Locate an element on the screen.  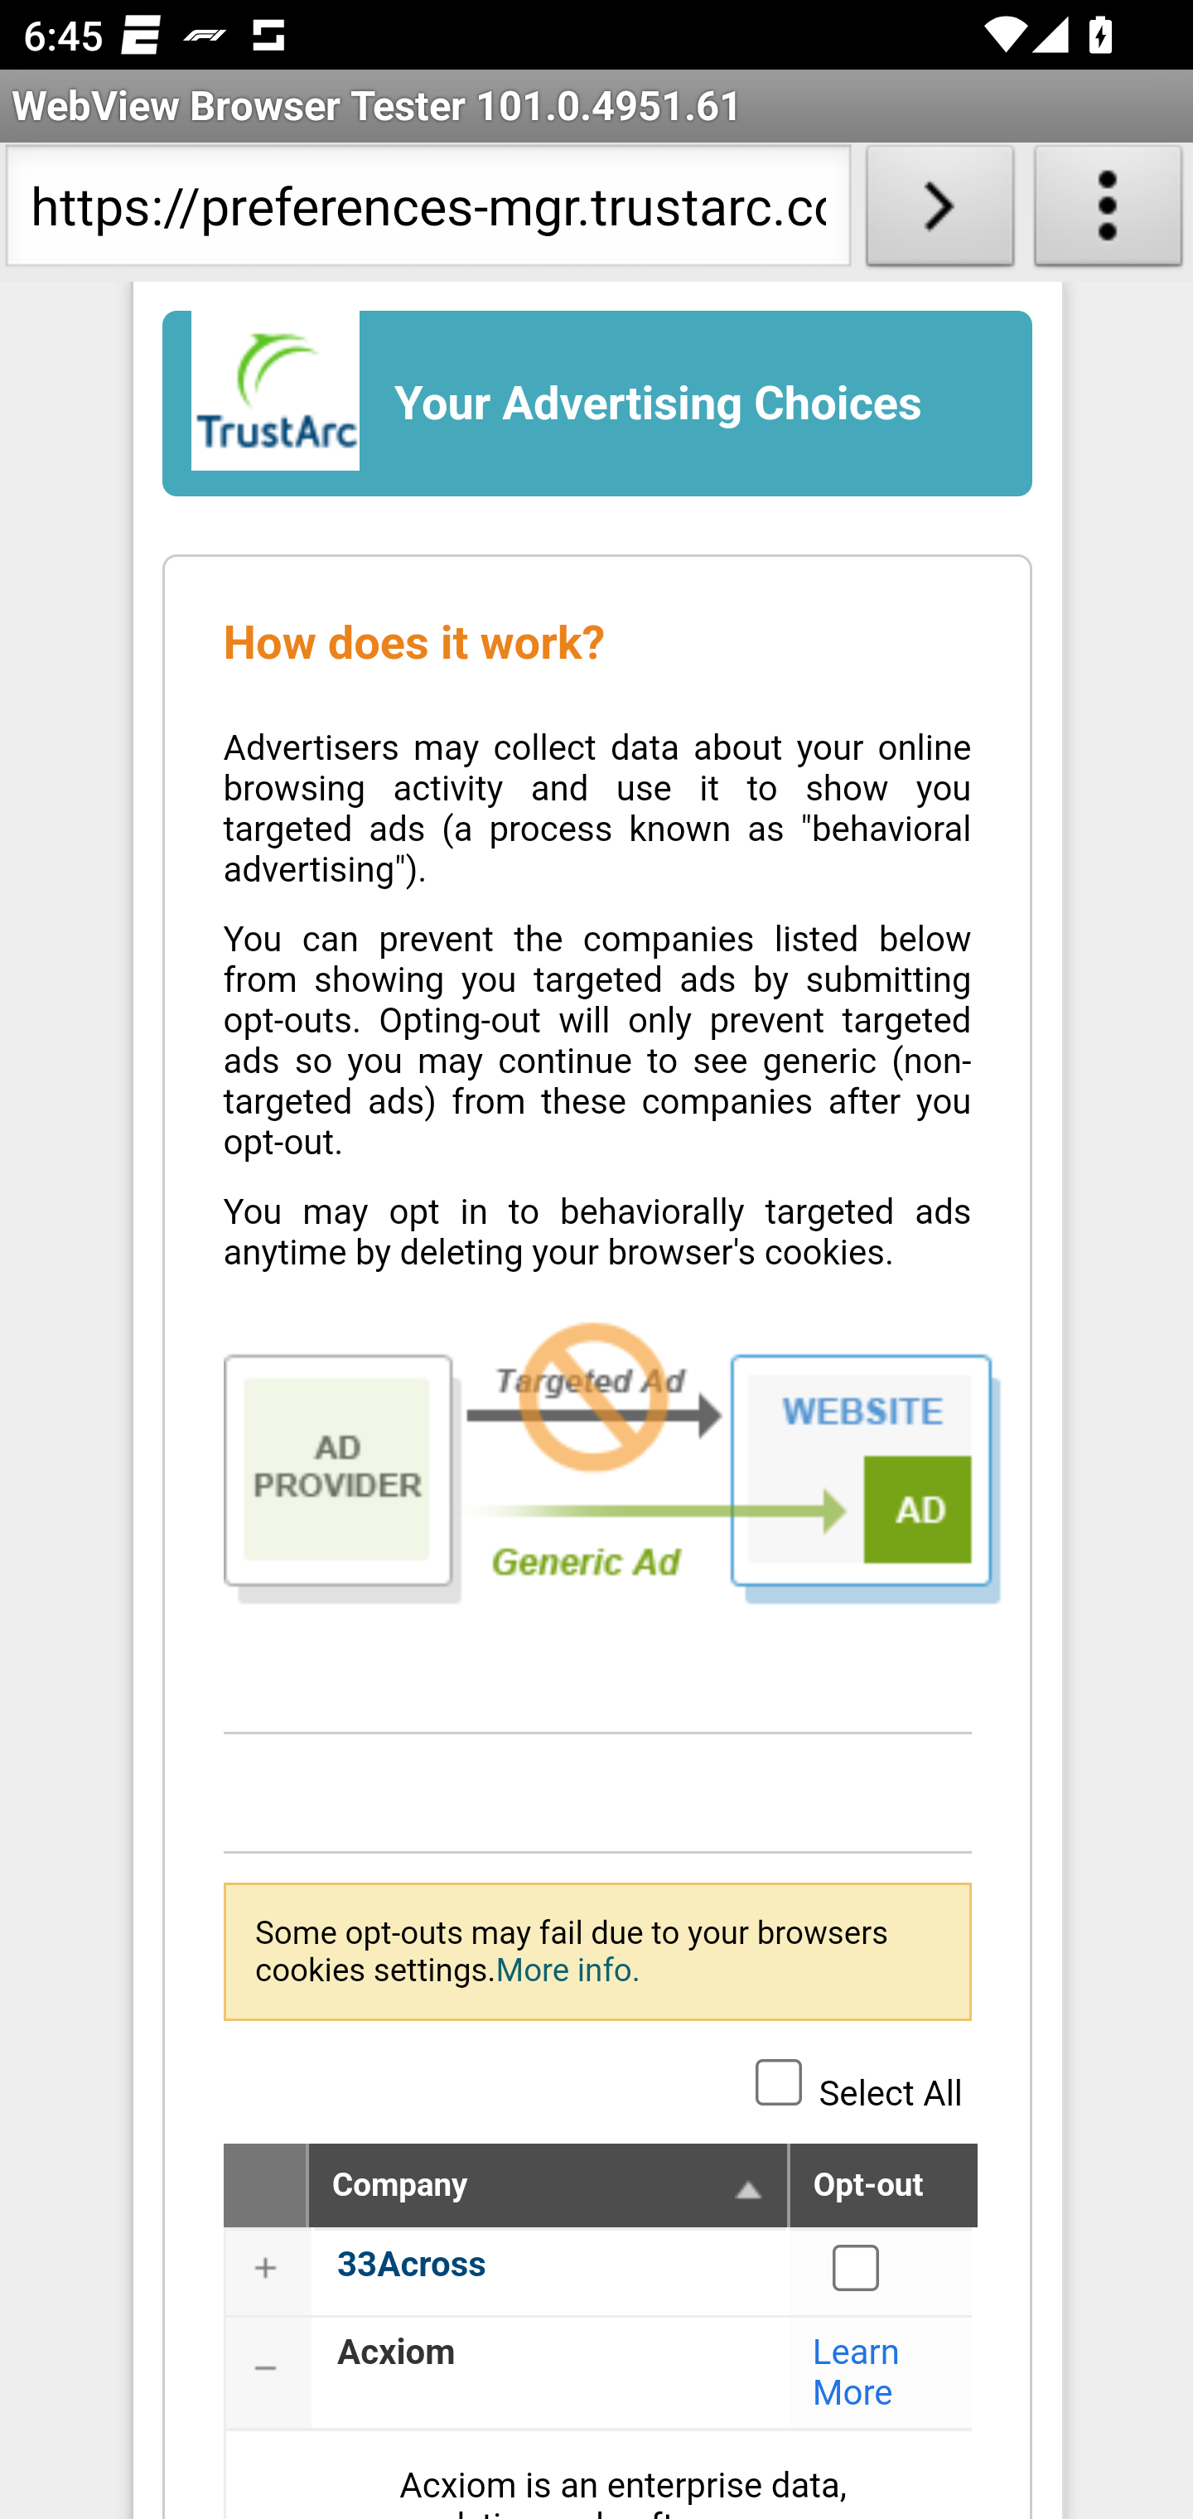
33Across is located at coordinates (411, 2263).